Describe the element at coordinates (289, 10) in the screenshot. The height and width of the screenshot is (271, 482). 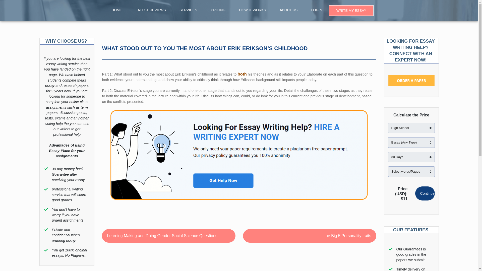
I see `About US` at that location.